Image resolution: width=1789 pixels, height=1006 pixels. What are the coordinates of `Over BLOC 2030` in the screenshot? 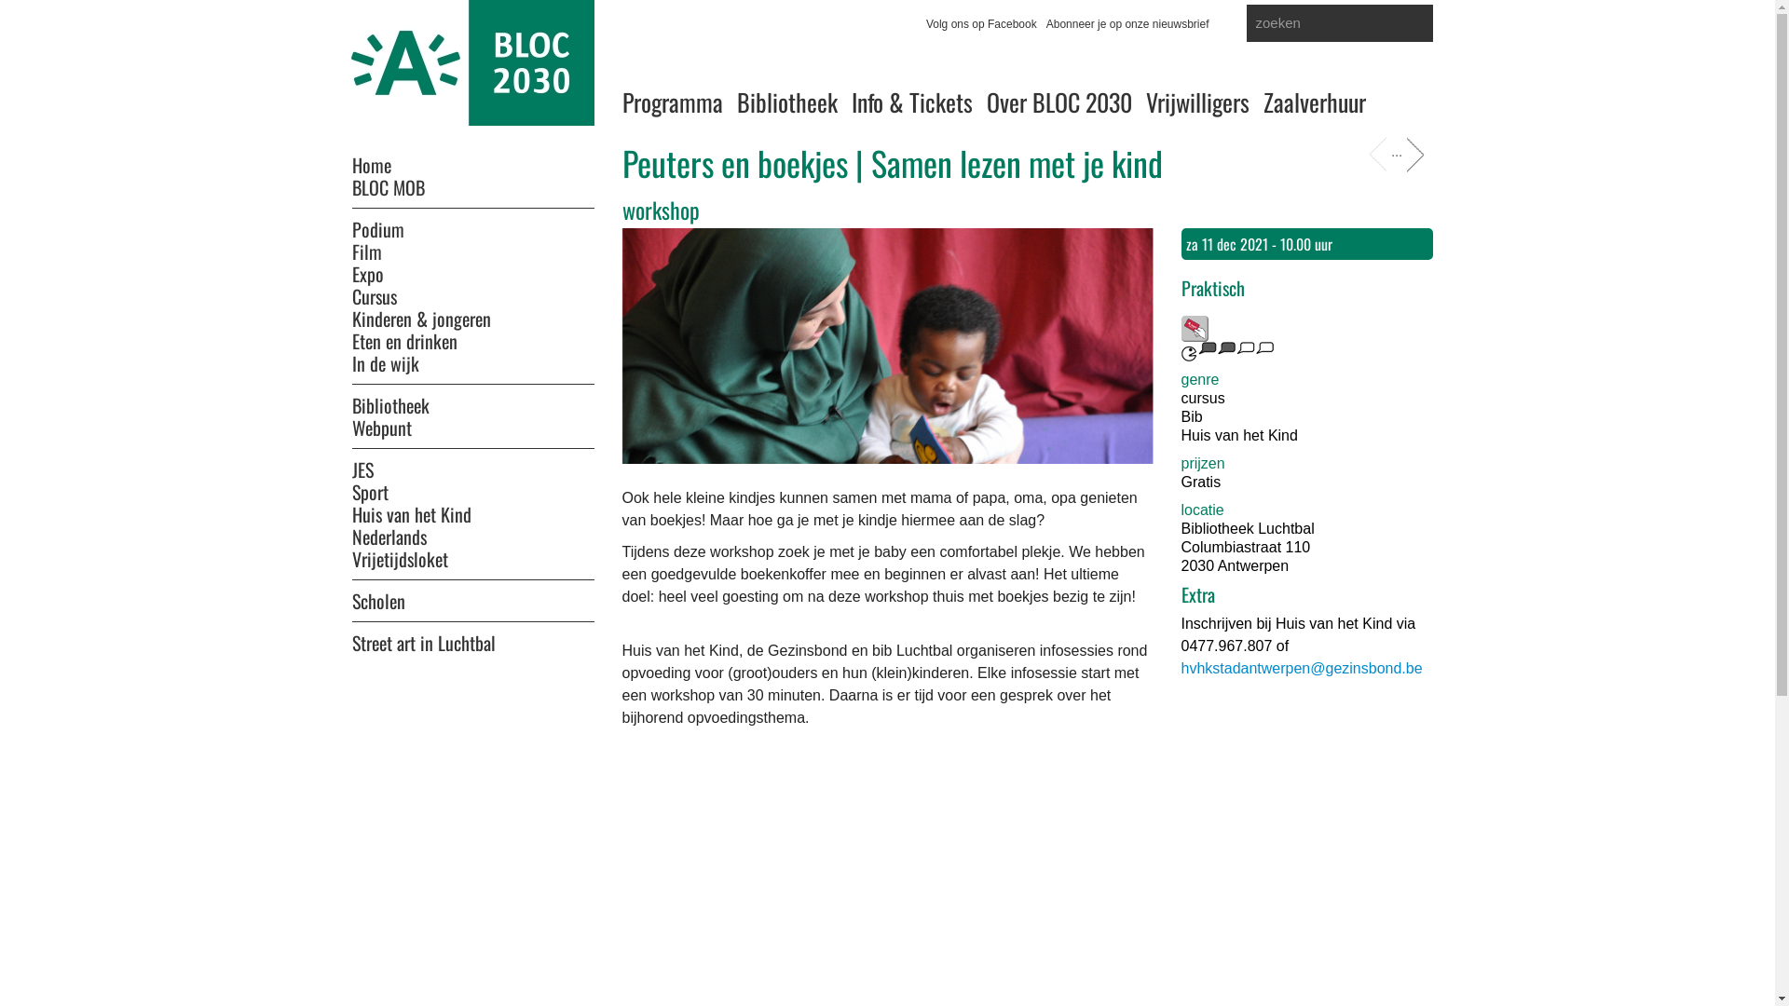 It's located at (1058, 102).